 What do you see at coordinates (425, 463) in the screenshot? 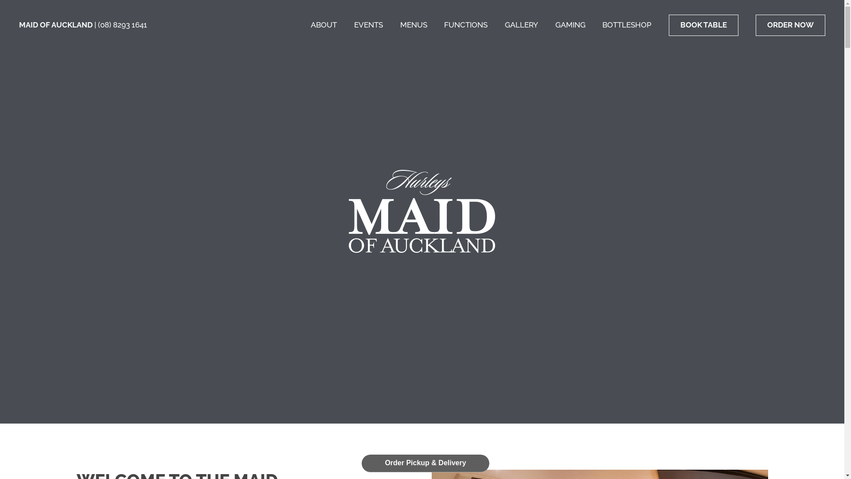
I see `Order Pickup & Delivery` at bounding box center [425, 463].